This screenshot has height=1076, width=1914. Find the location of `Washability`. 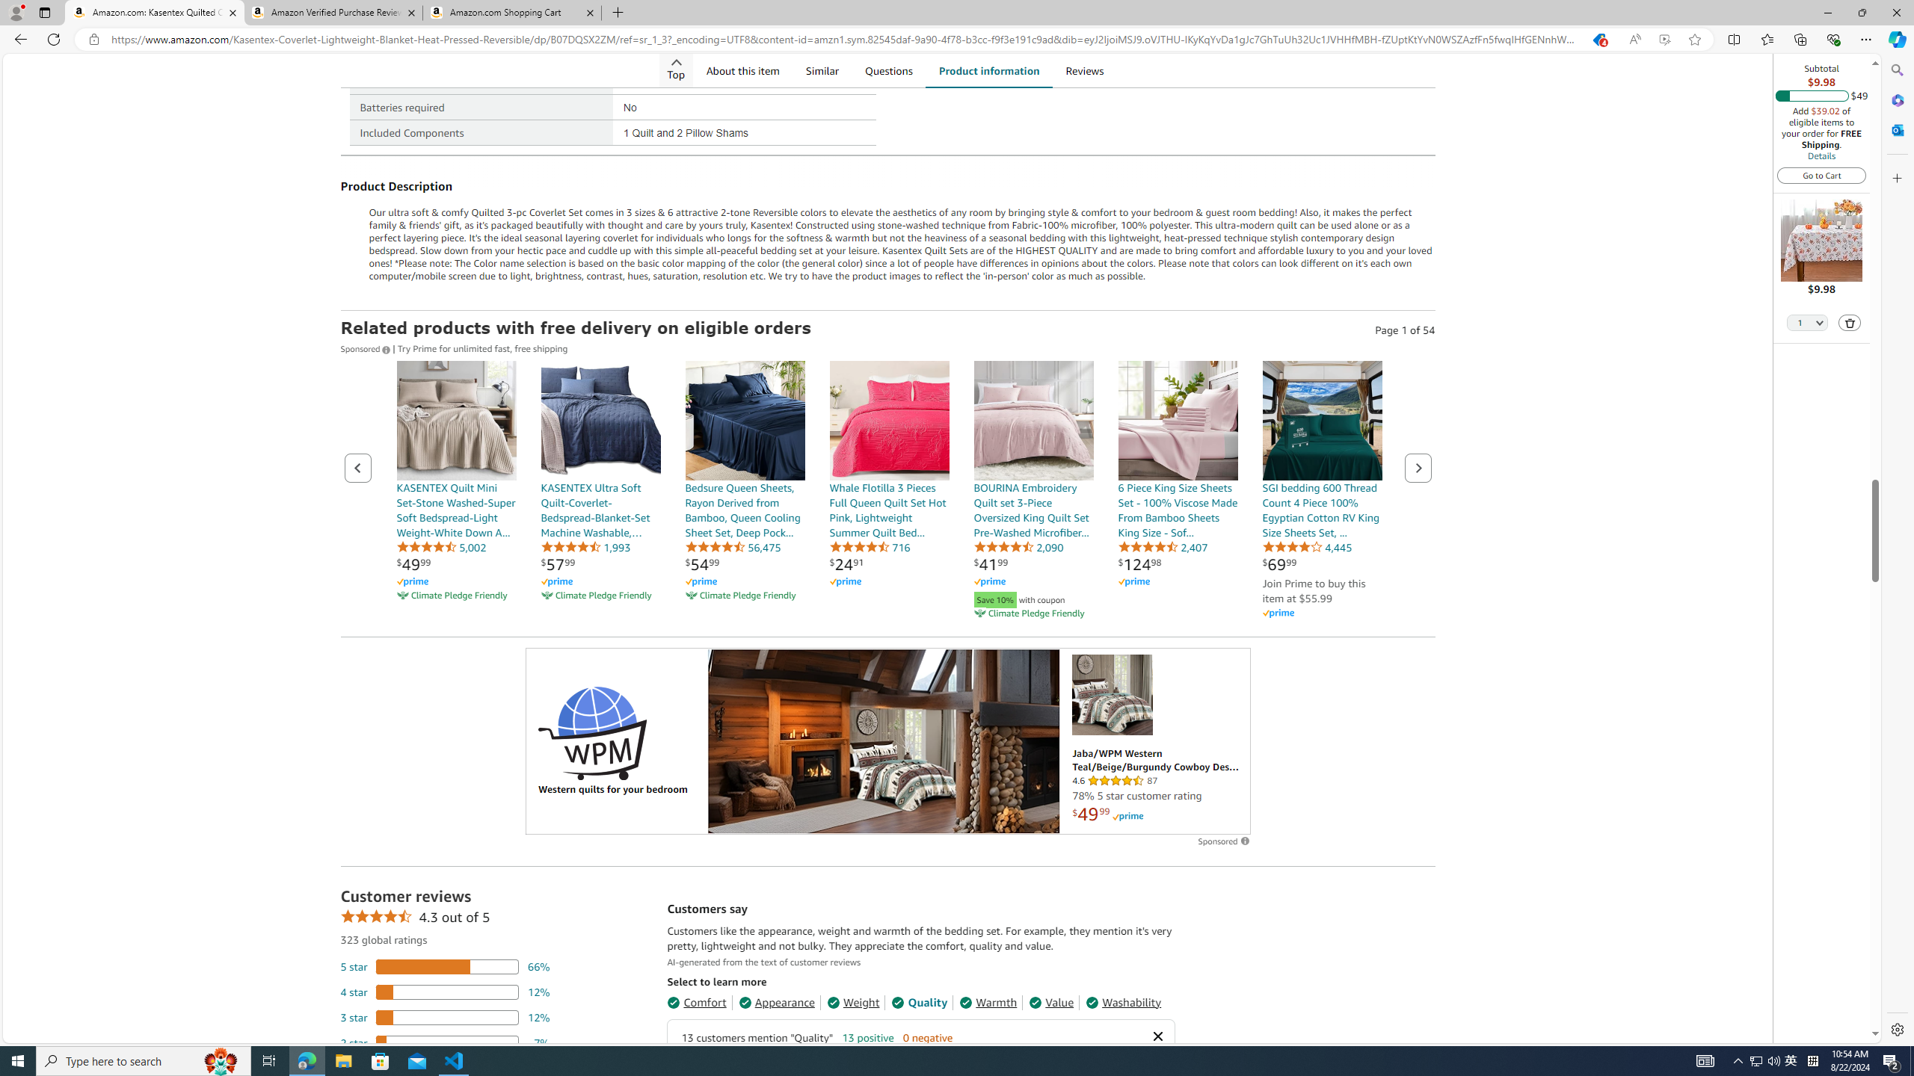

Washability is located at coordinates (1123, 1002).